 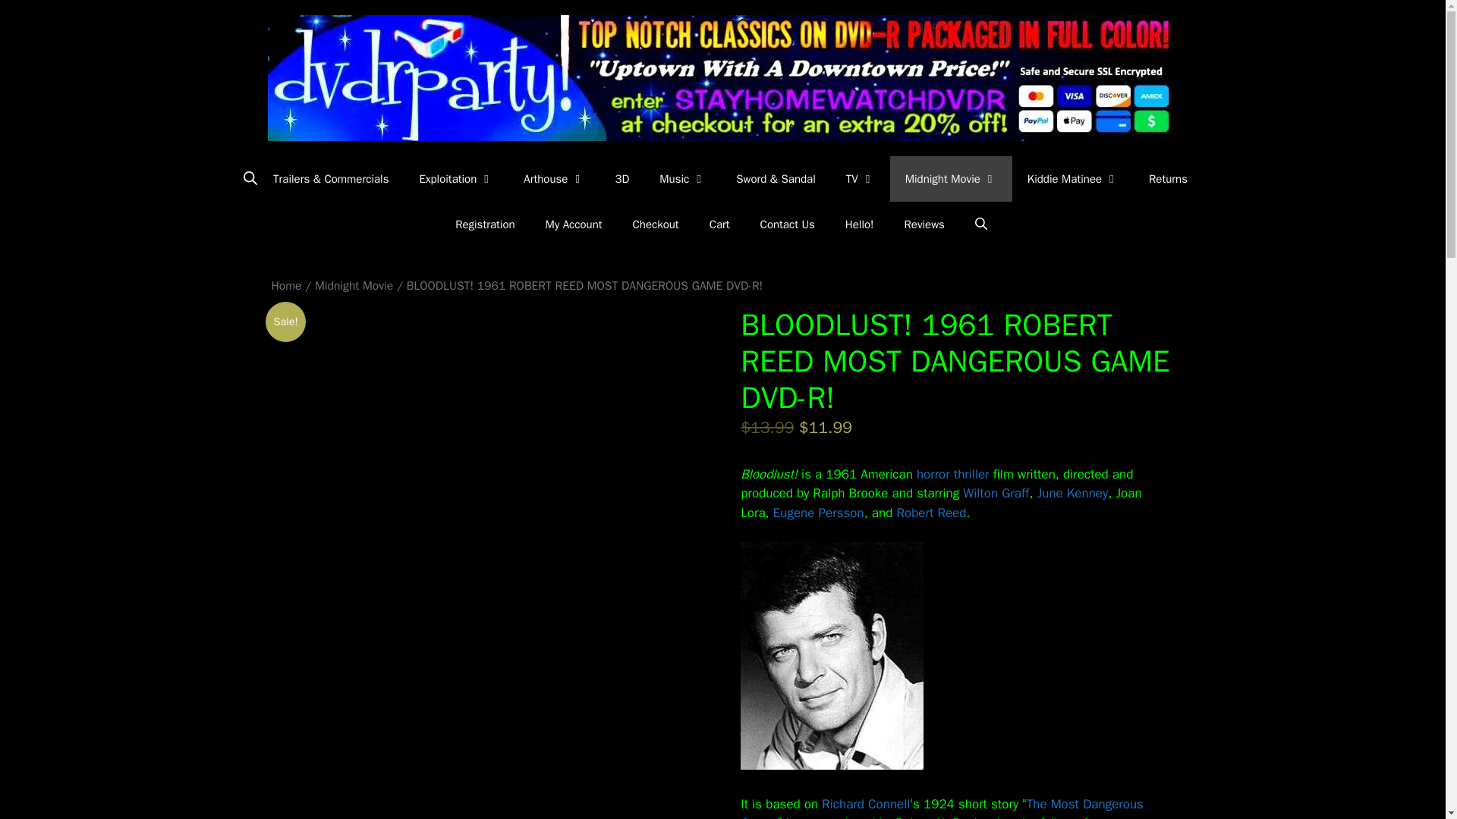 What do you see at coordinates (1072, 493) in the screenshot?
I see `June Kenney` at bounding box center [1072, 493].